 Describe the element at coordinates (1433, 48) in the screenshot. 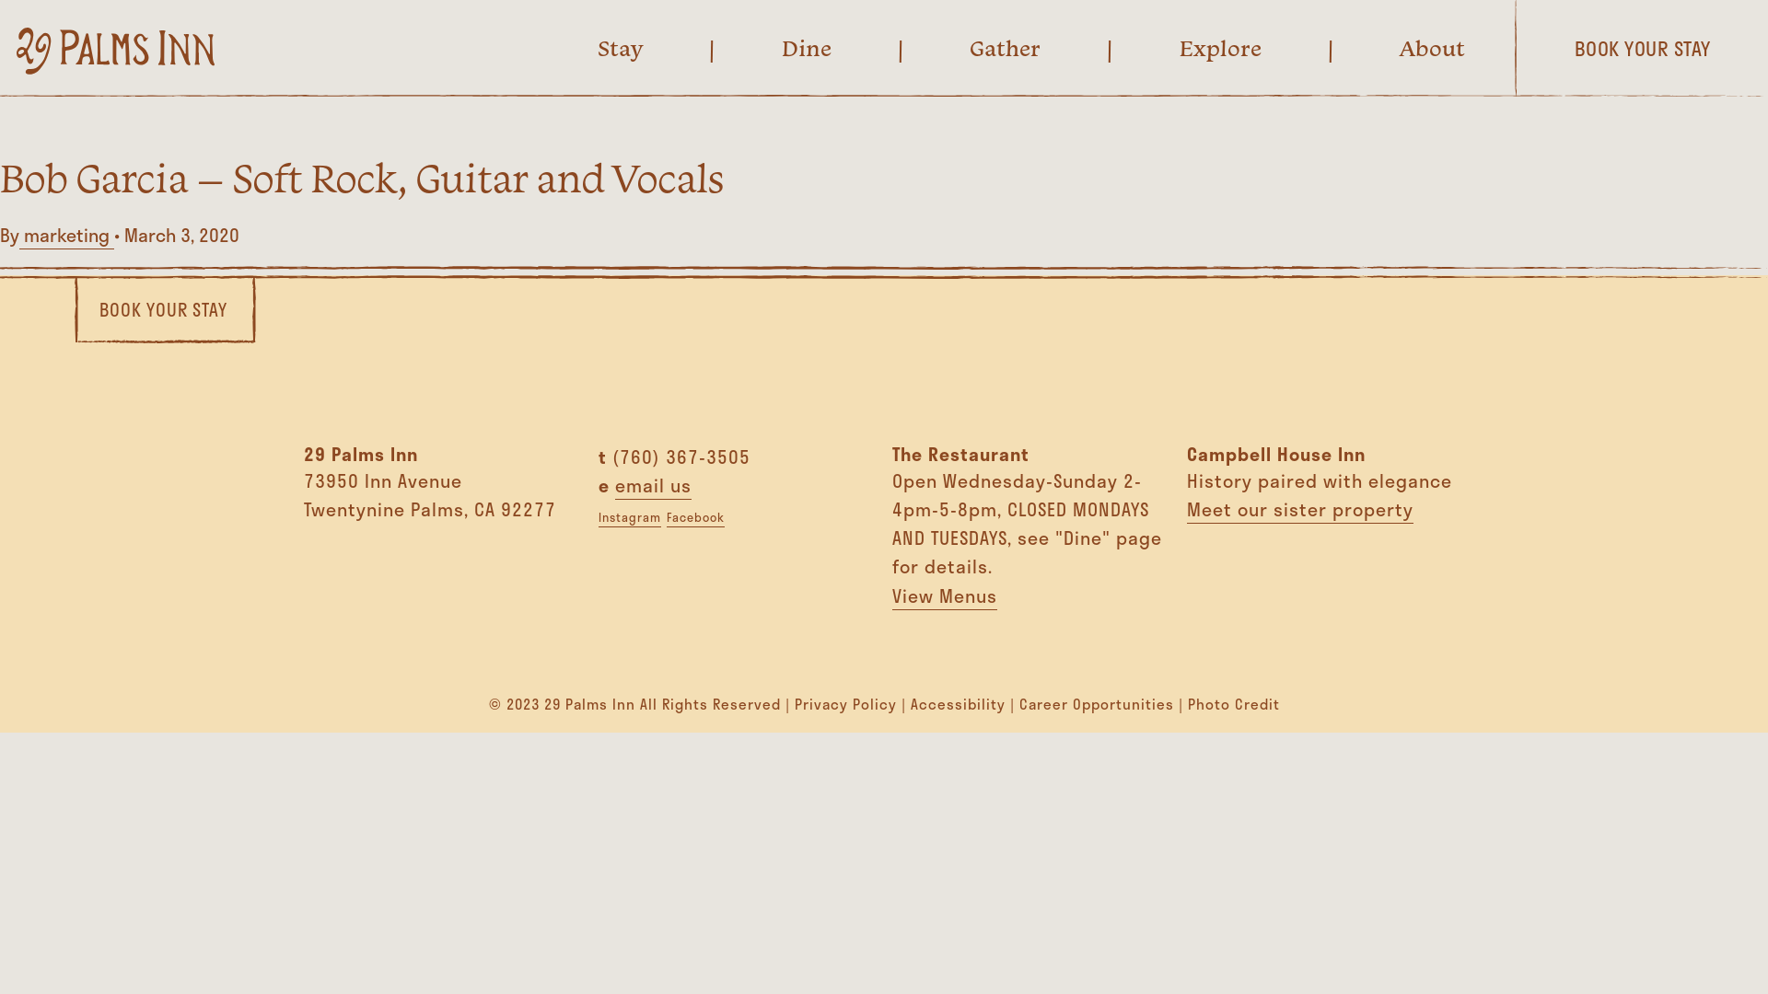

I see `About` at that location.